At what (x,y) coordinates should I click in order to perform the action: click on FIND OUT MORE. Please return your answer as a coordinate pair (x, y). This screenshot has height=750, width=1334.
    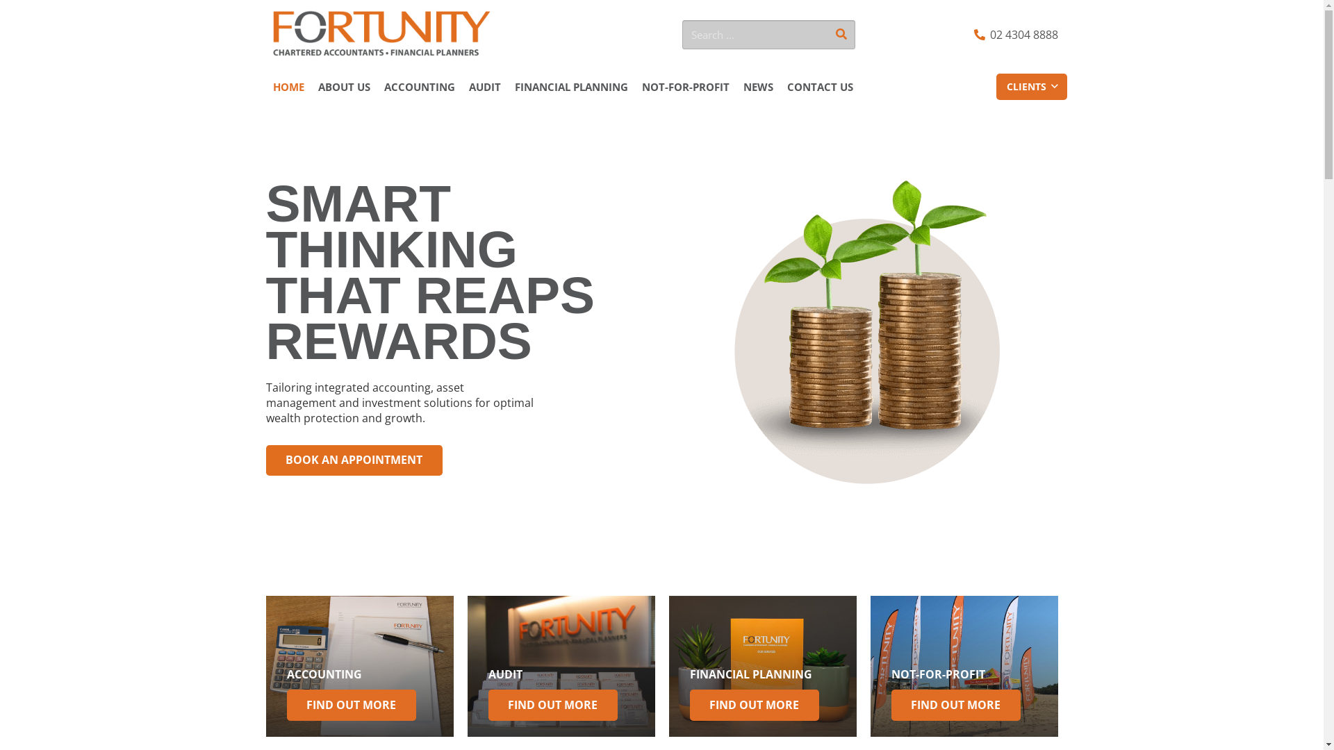
    Looking at the image, I should click on (553, 706).